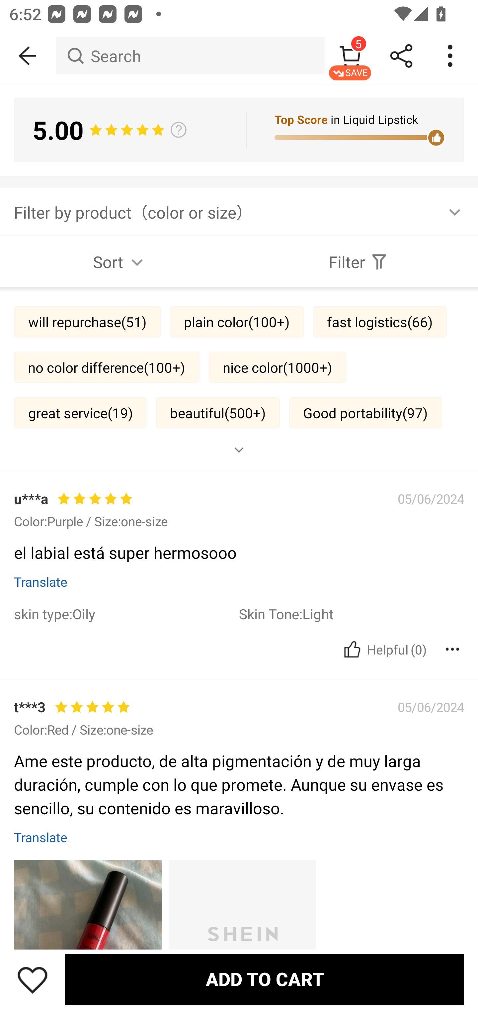 This screenshot has height=1010, width=478. I want to click on great service(19), so click(80, 412).